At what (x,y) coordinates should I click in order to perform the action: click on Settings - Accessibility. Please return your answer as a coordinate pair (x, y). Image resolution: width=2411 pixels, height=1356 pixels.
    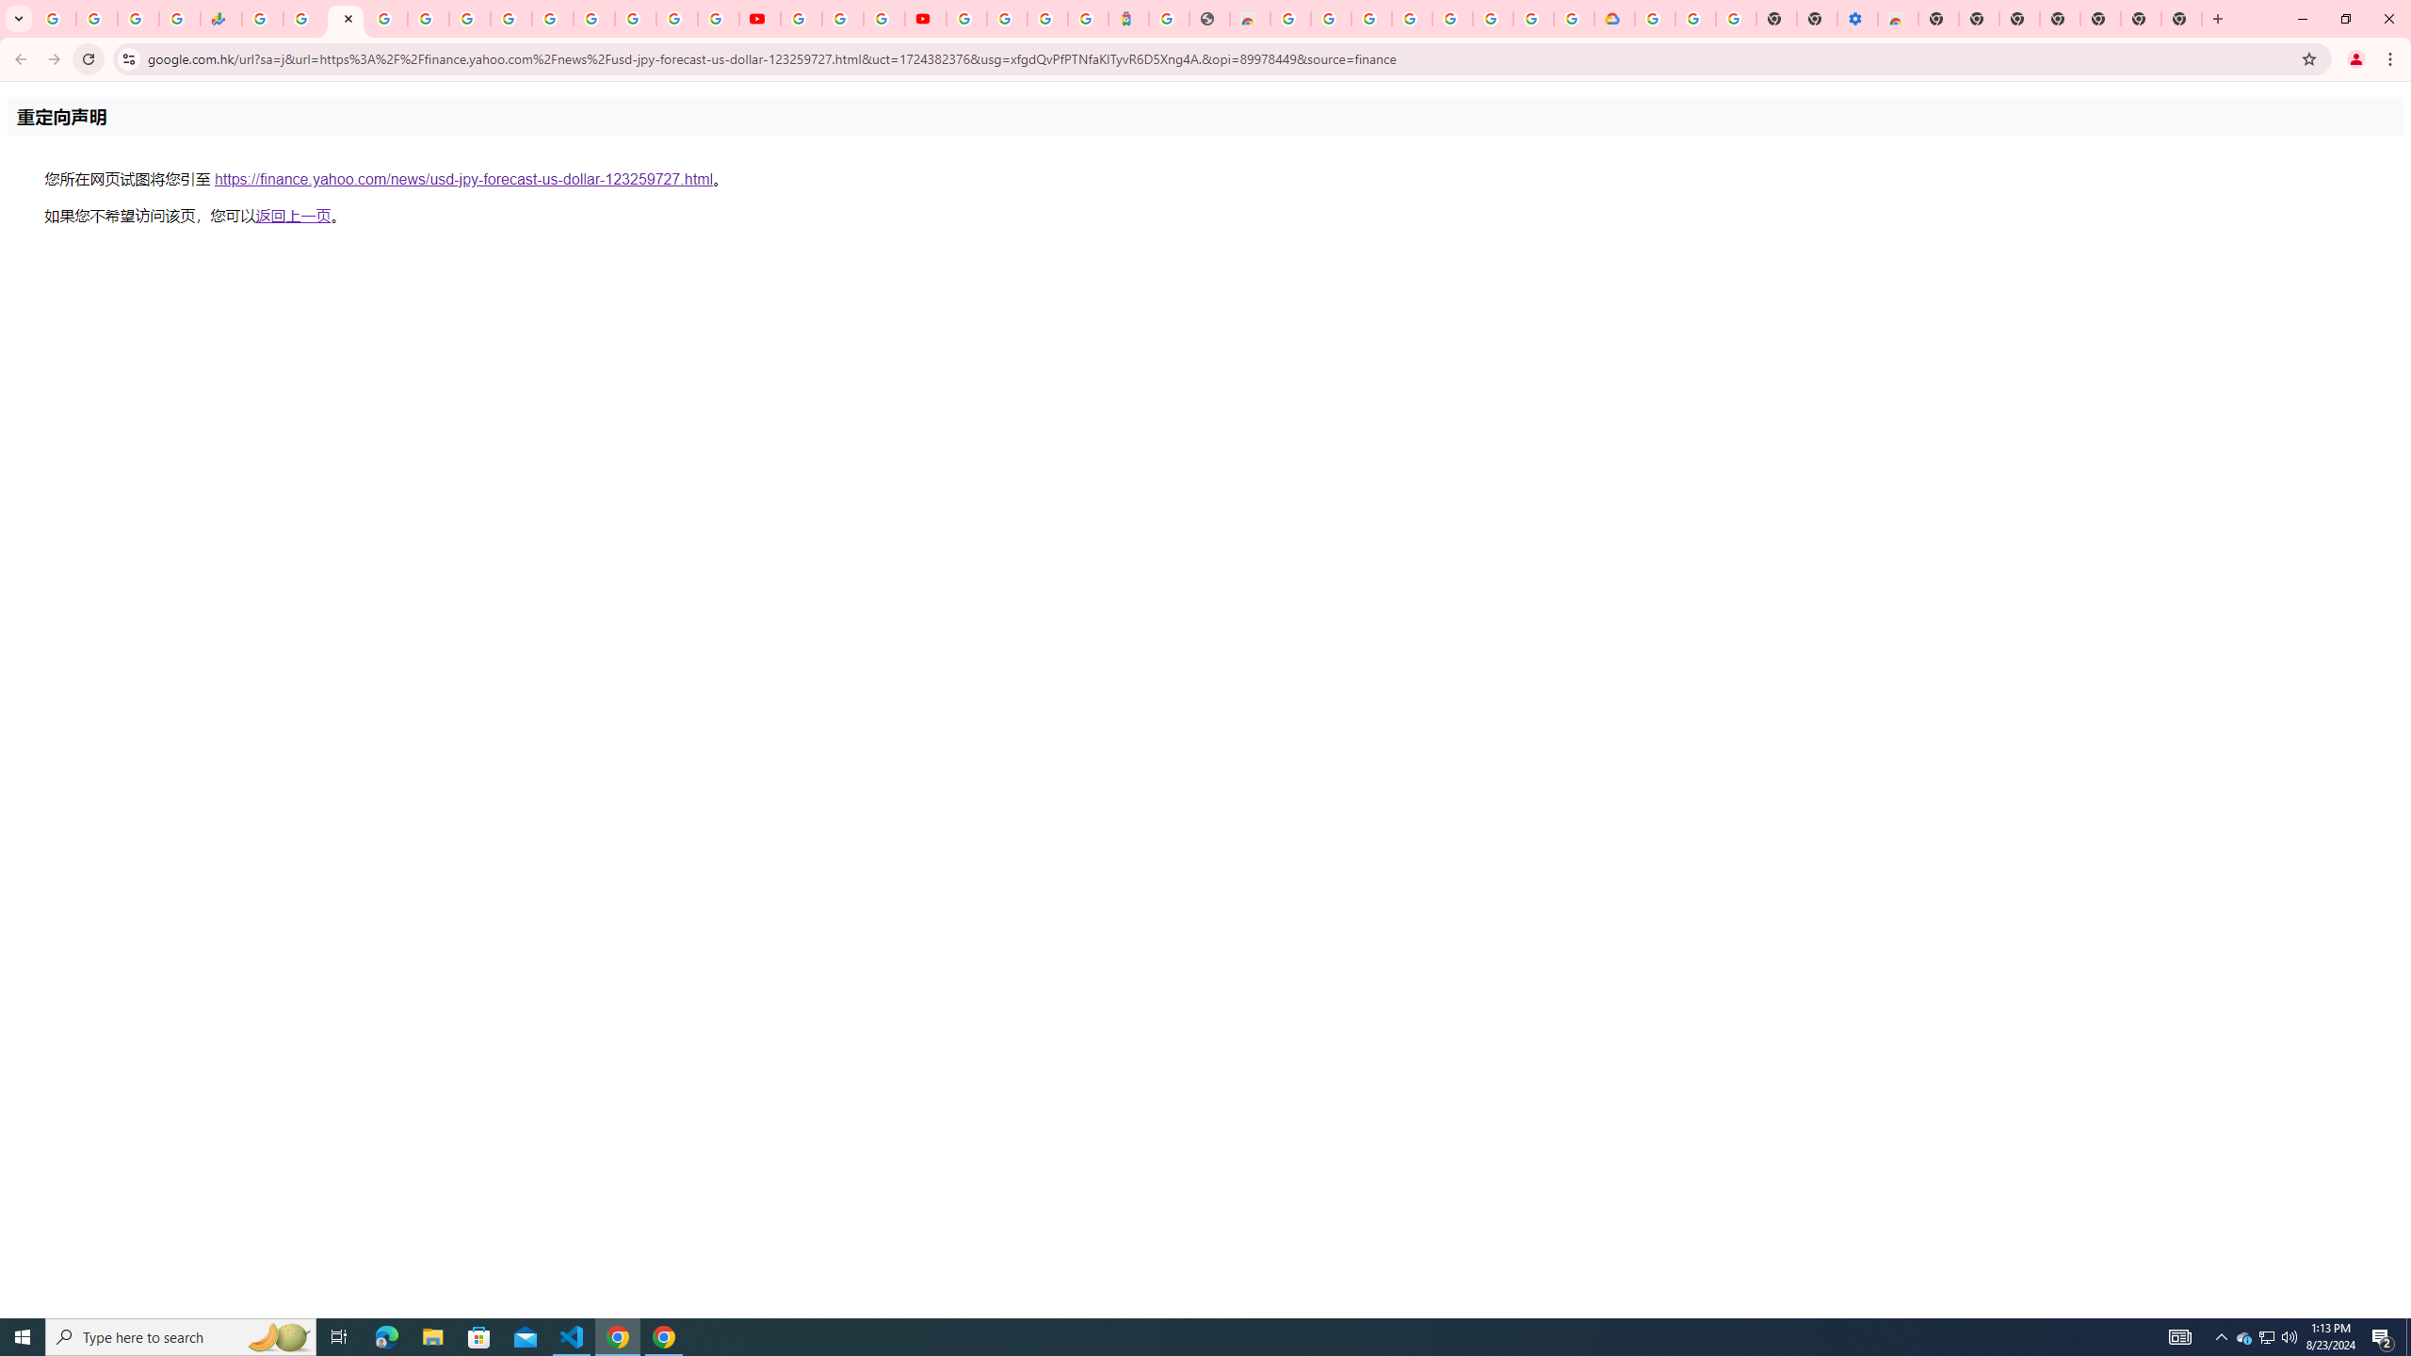
    Looking at the image, I should click on (1857, 19).